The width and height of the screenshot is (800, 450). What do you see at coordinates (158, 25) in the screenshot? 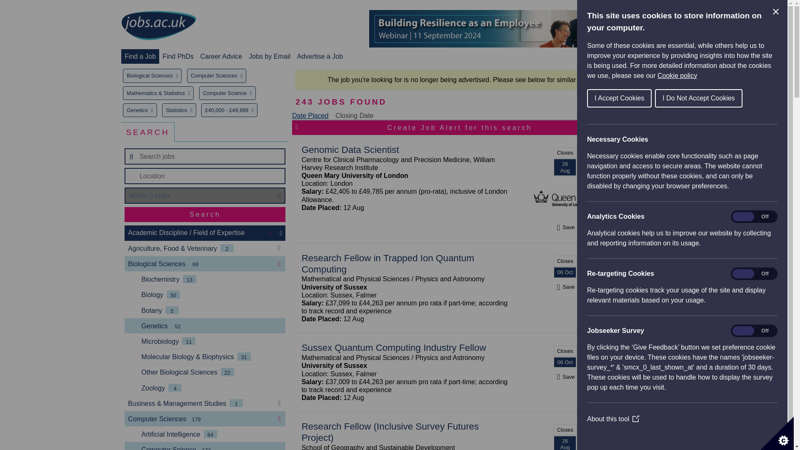
I see `jobs.ac.uk - Great jobs for bright people` at bounding box center [158, 25].